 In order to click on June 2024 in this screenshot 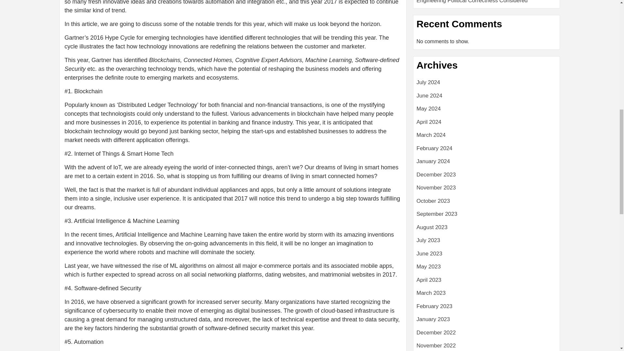, I will do `click(487, 98)`.